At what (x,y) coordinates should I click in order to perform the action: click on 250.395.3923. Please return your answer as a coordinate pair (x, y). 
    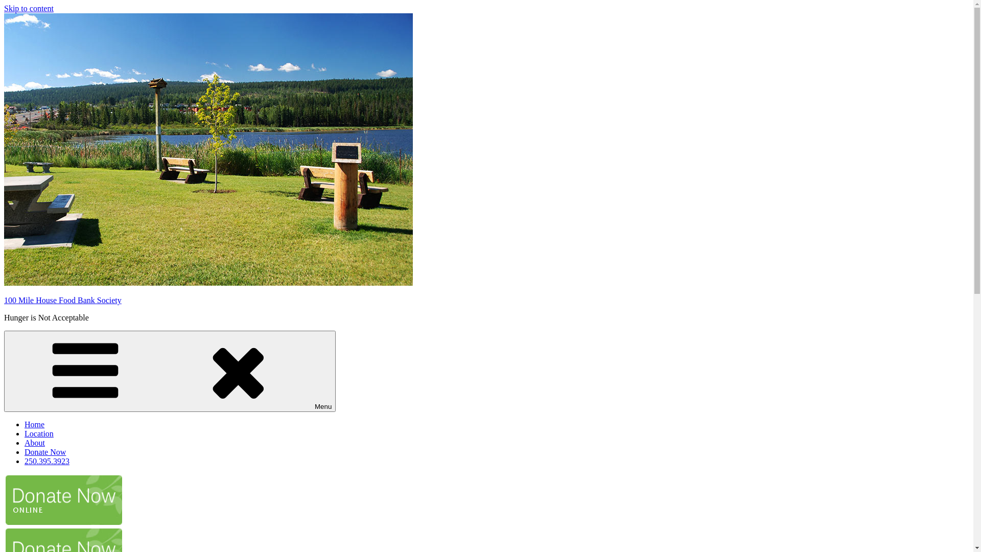
    Looking at the image, I should click on (47, 461).